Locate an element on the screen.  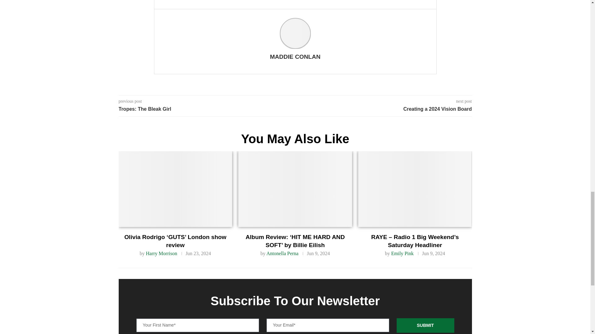
Harry Morrison is located at coordinates (161, 254).